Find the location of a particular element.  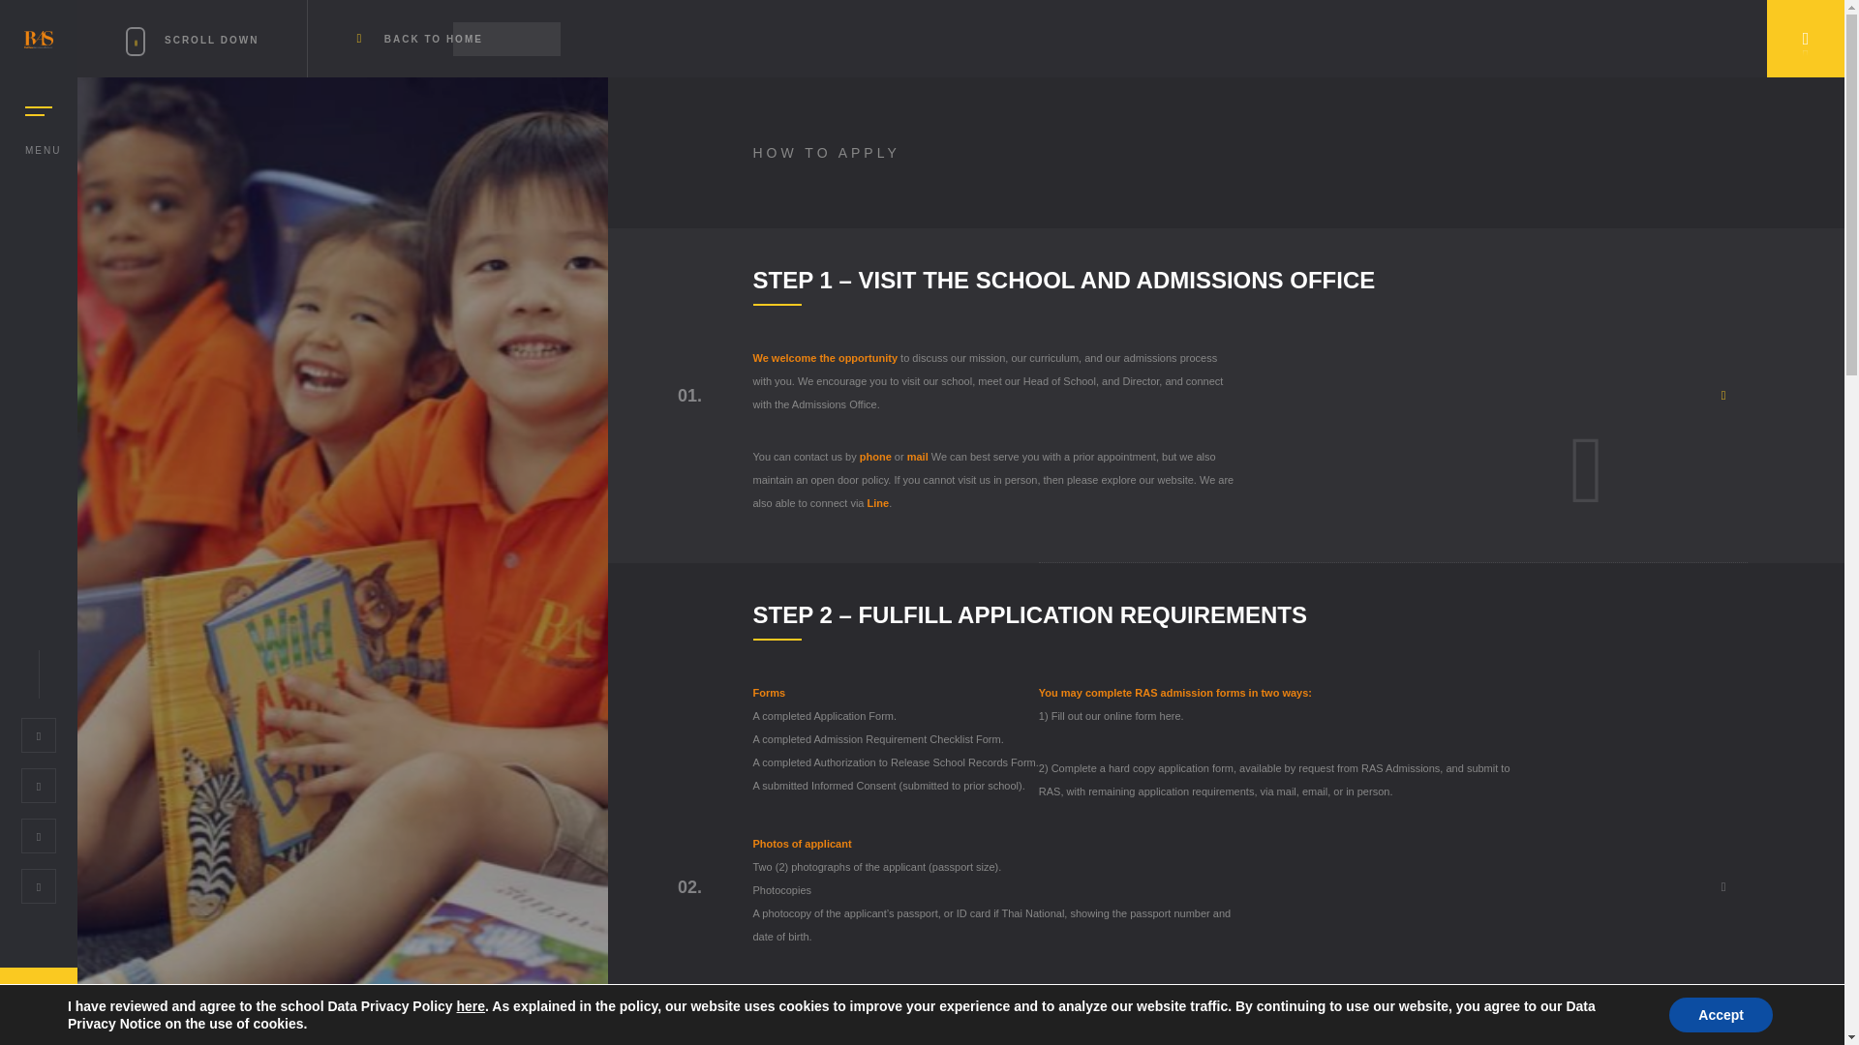

phone is located at coordinates (875, 457).